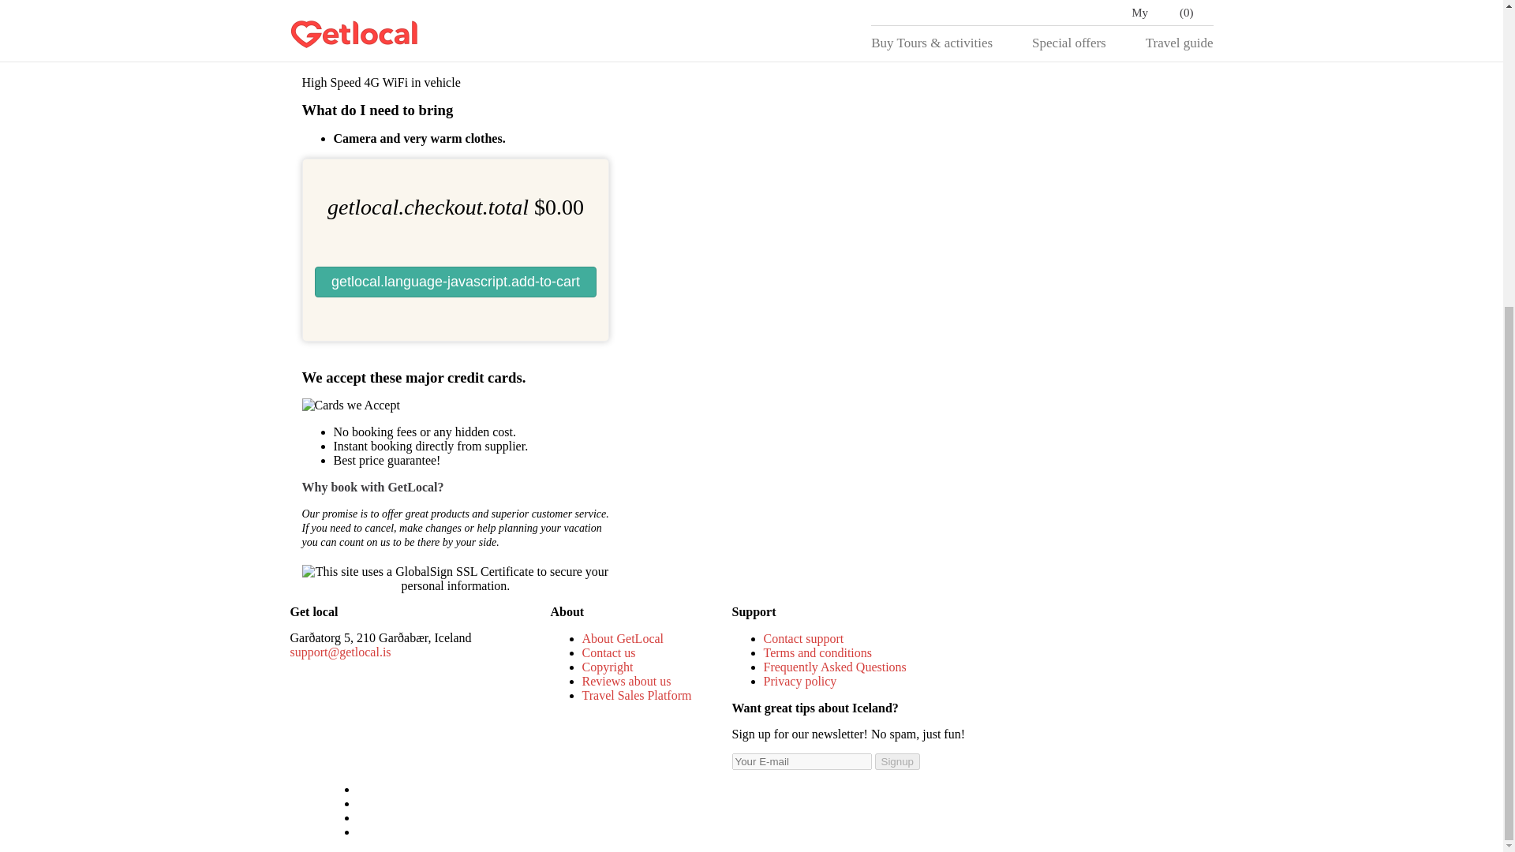 Image resolution: width=1515 pixels, height=852 pixels. Describe the element at coordinates (817, 652) in the screenshot. I see `Terms and conditions` at that location.